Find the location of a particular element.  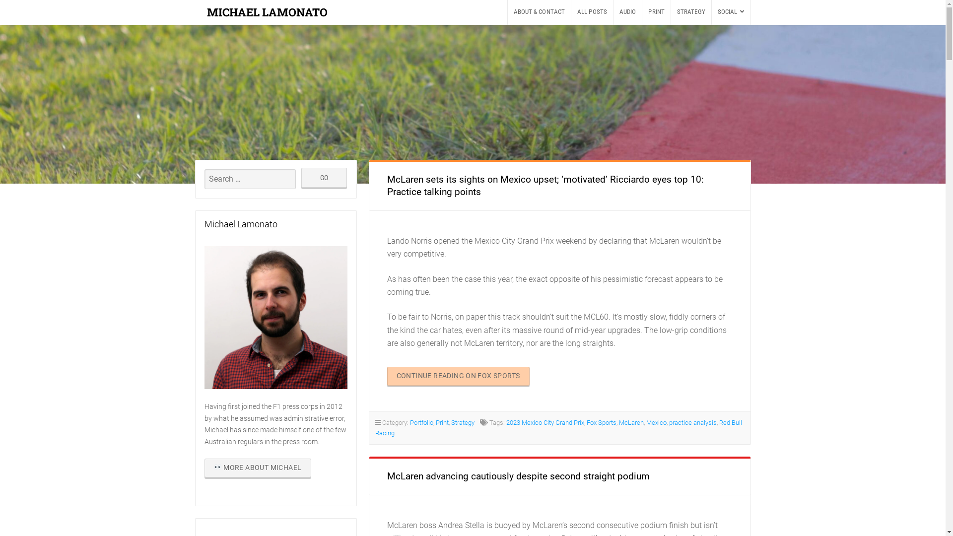

2023 Mexico City Grand Prix is located at coordinates (545, 423).